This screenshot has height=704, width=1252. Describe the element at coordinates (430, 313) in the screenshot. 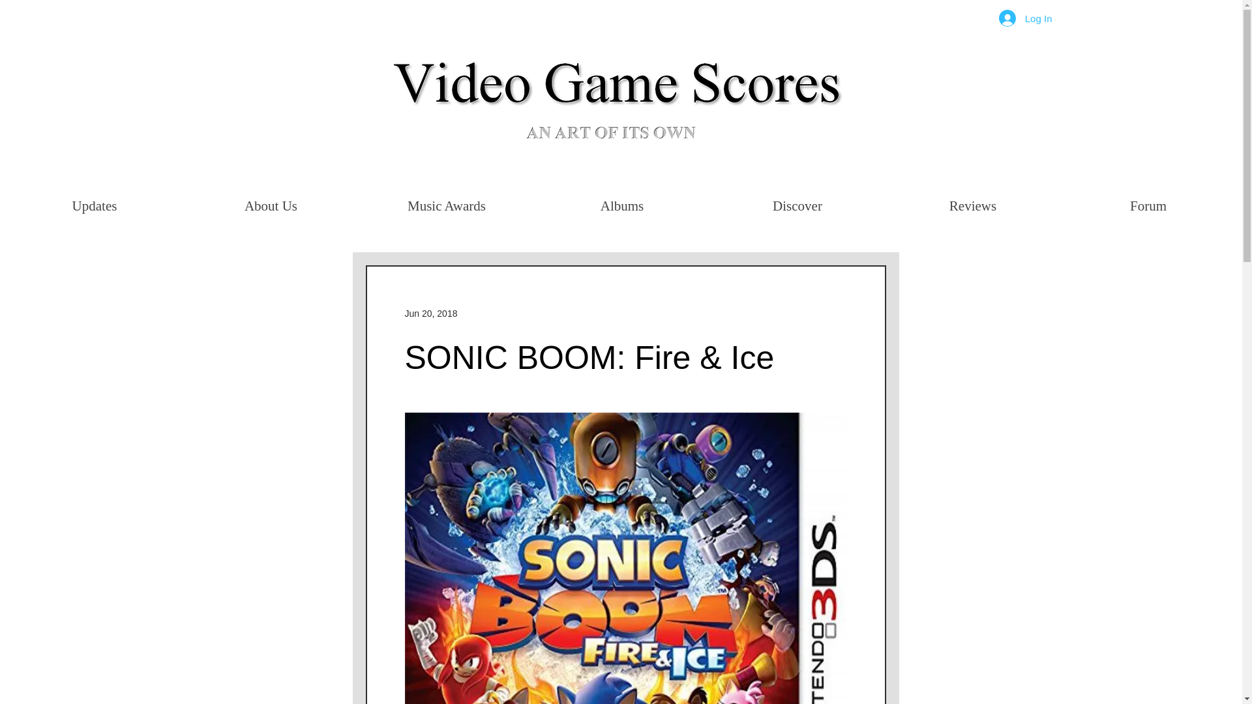

I see `Jun 20, 2018` at that location.